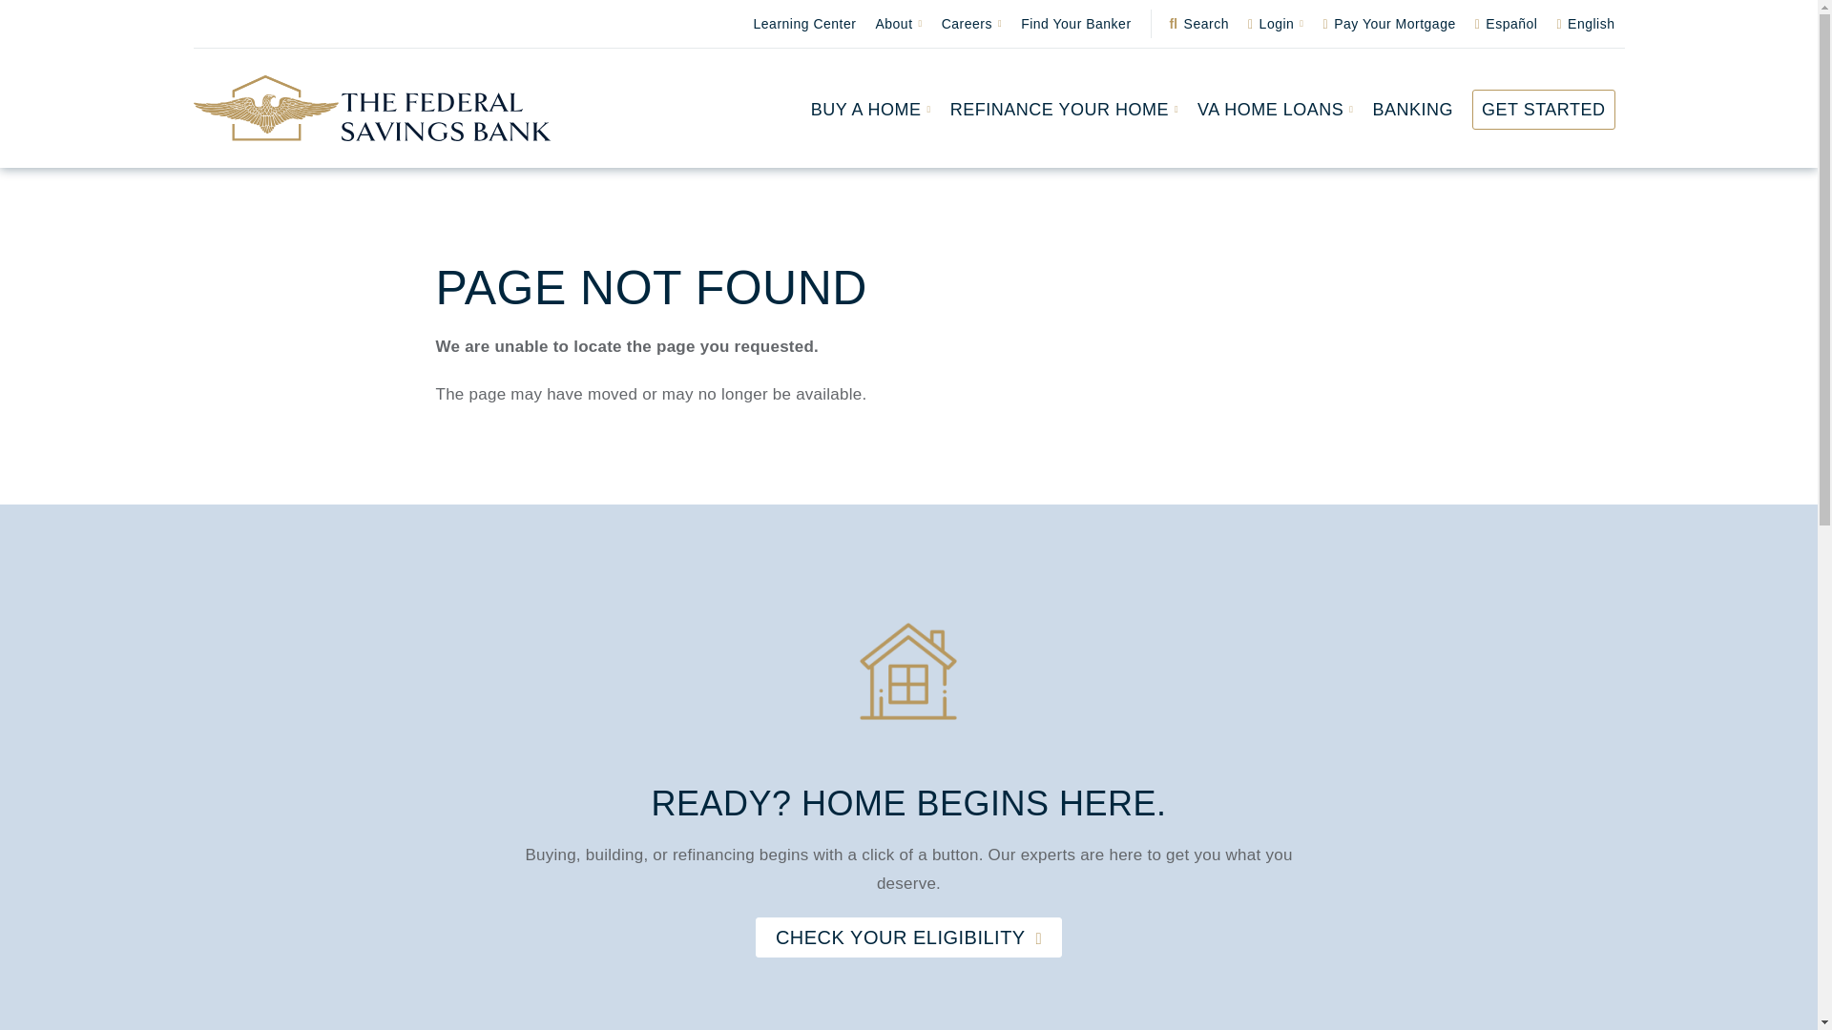 This screenshot has width=1832, height=1030. Describe the element at coordinates (971, 23) in the screenshot. I see `Careers` at that location.